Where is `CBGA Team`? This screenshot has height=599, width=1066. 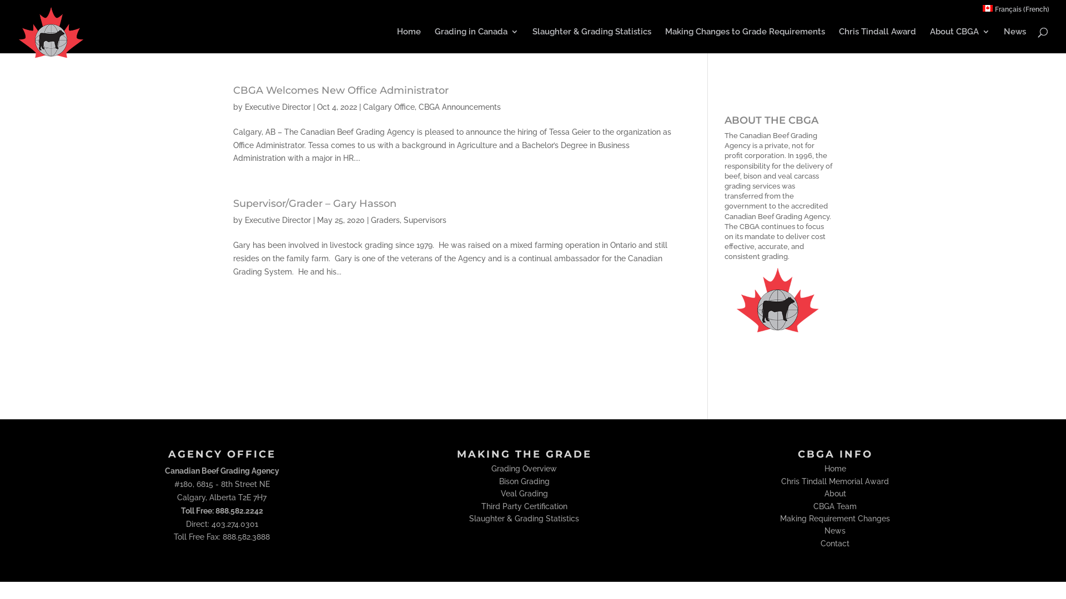 CBGA Team is located at coordinates (835, 506).